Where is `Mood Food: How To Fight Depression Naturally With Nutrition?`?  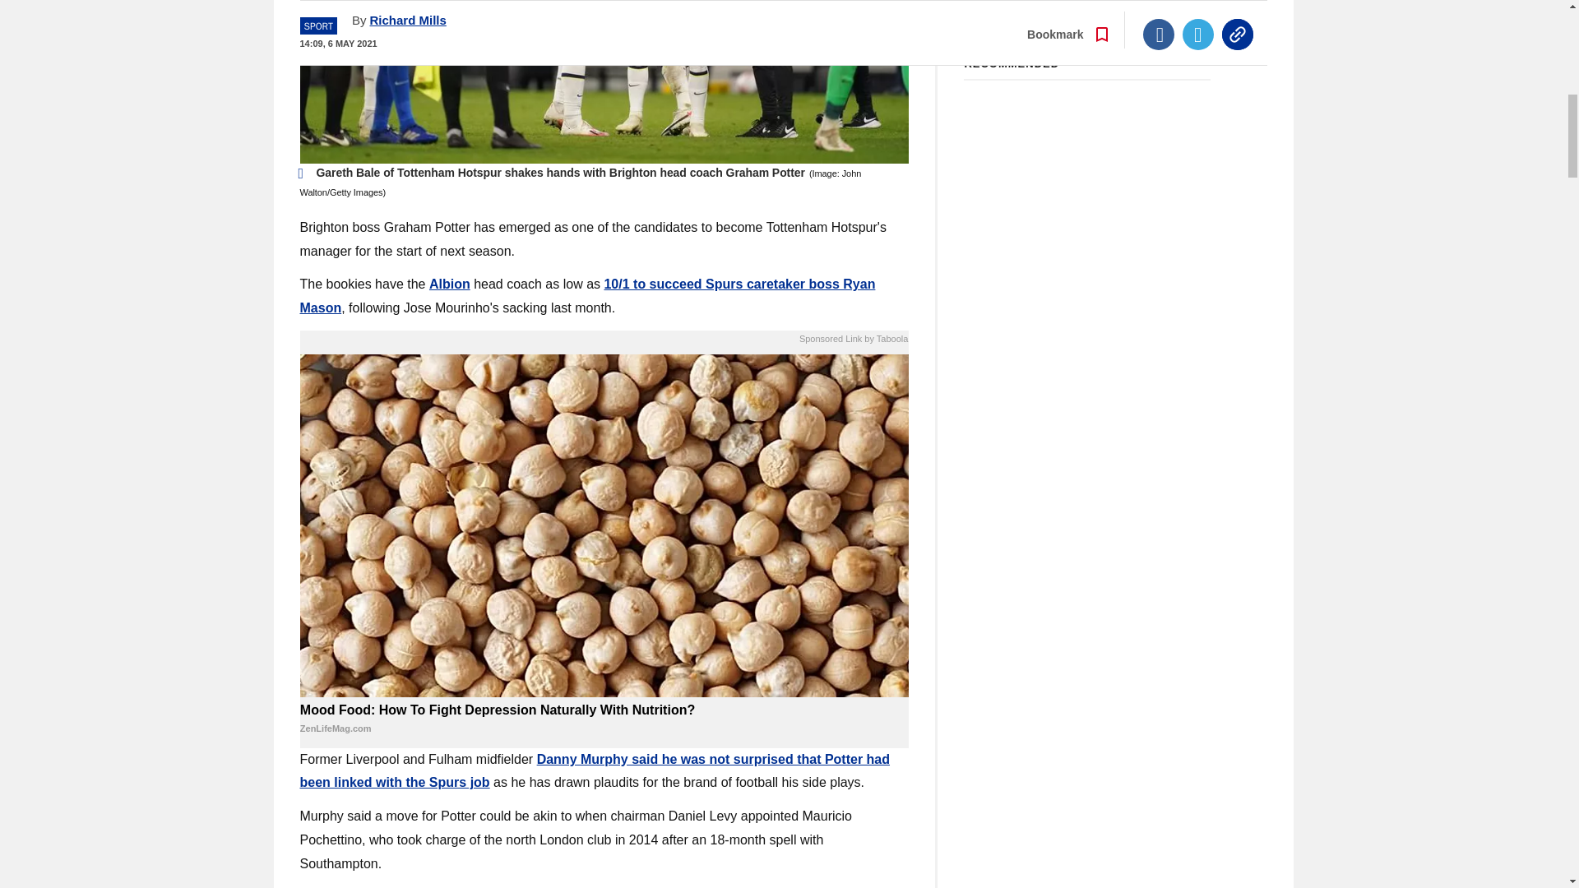 Mood Food: How To Fight Depression Naturally With Nutrition? is located at coordinates (604, 719).